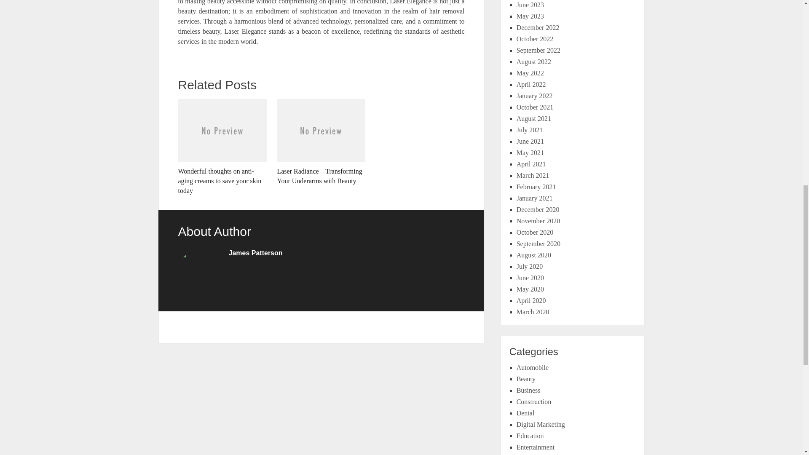 The height and width of the screenshot is (455, 809). What do you see at coordinates (538, 28) in the screenshot?
I see `December 2022` at bounding box center [538, 28].